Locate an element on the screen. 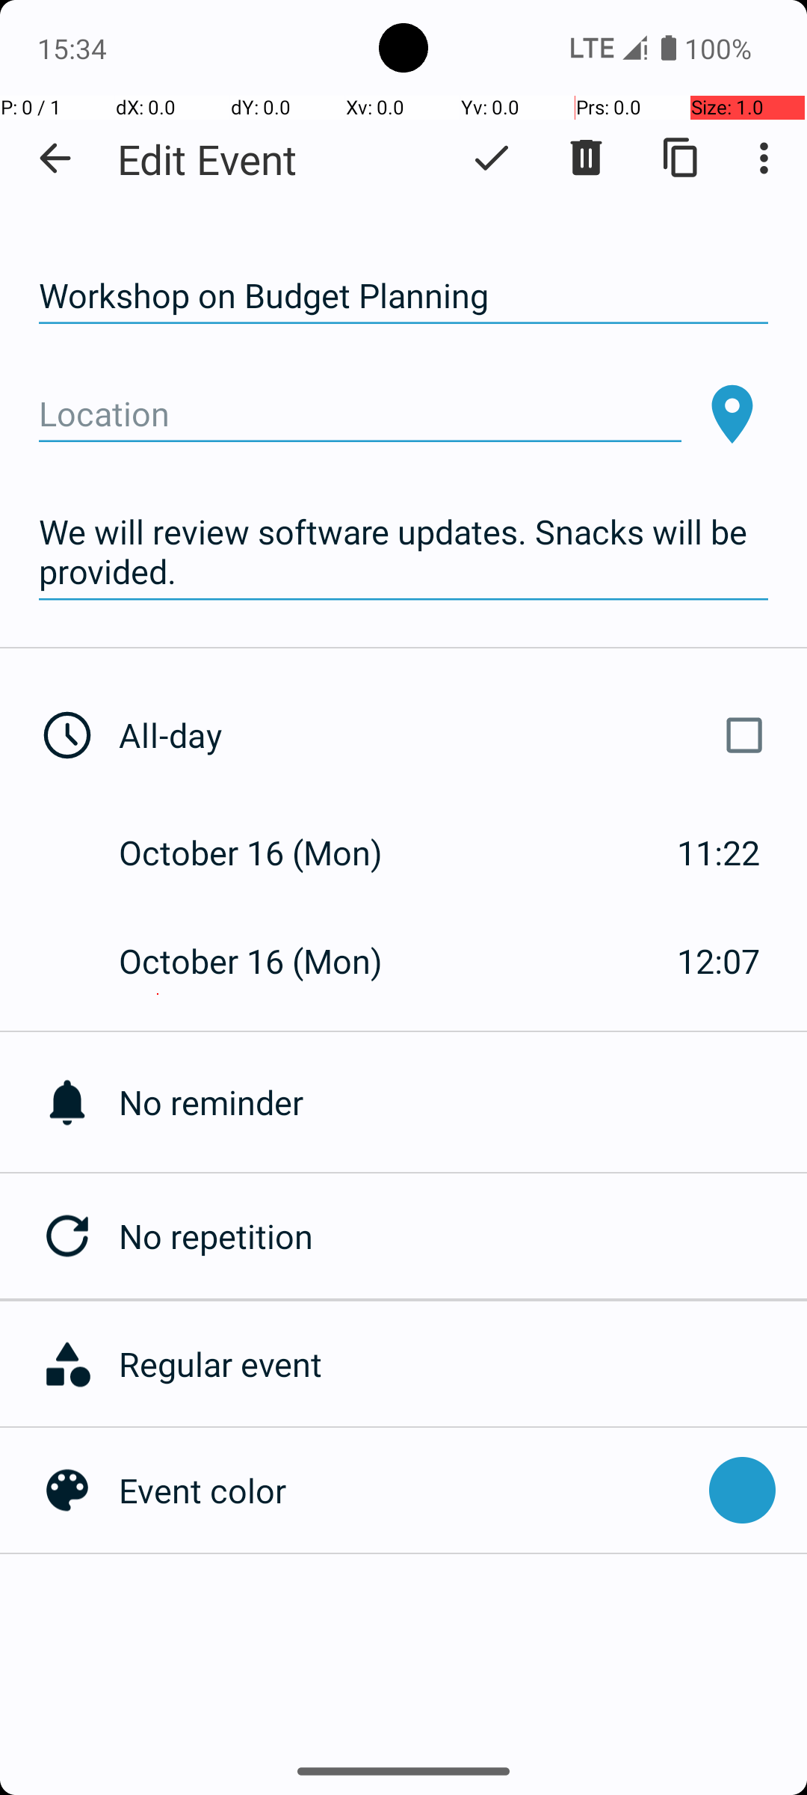  We will review software updates. Snacks will be provided. is located at coordinates (403, 552).